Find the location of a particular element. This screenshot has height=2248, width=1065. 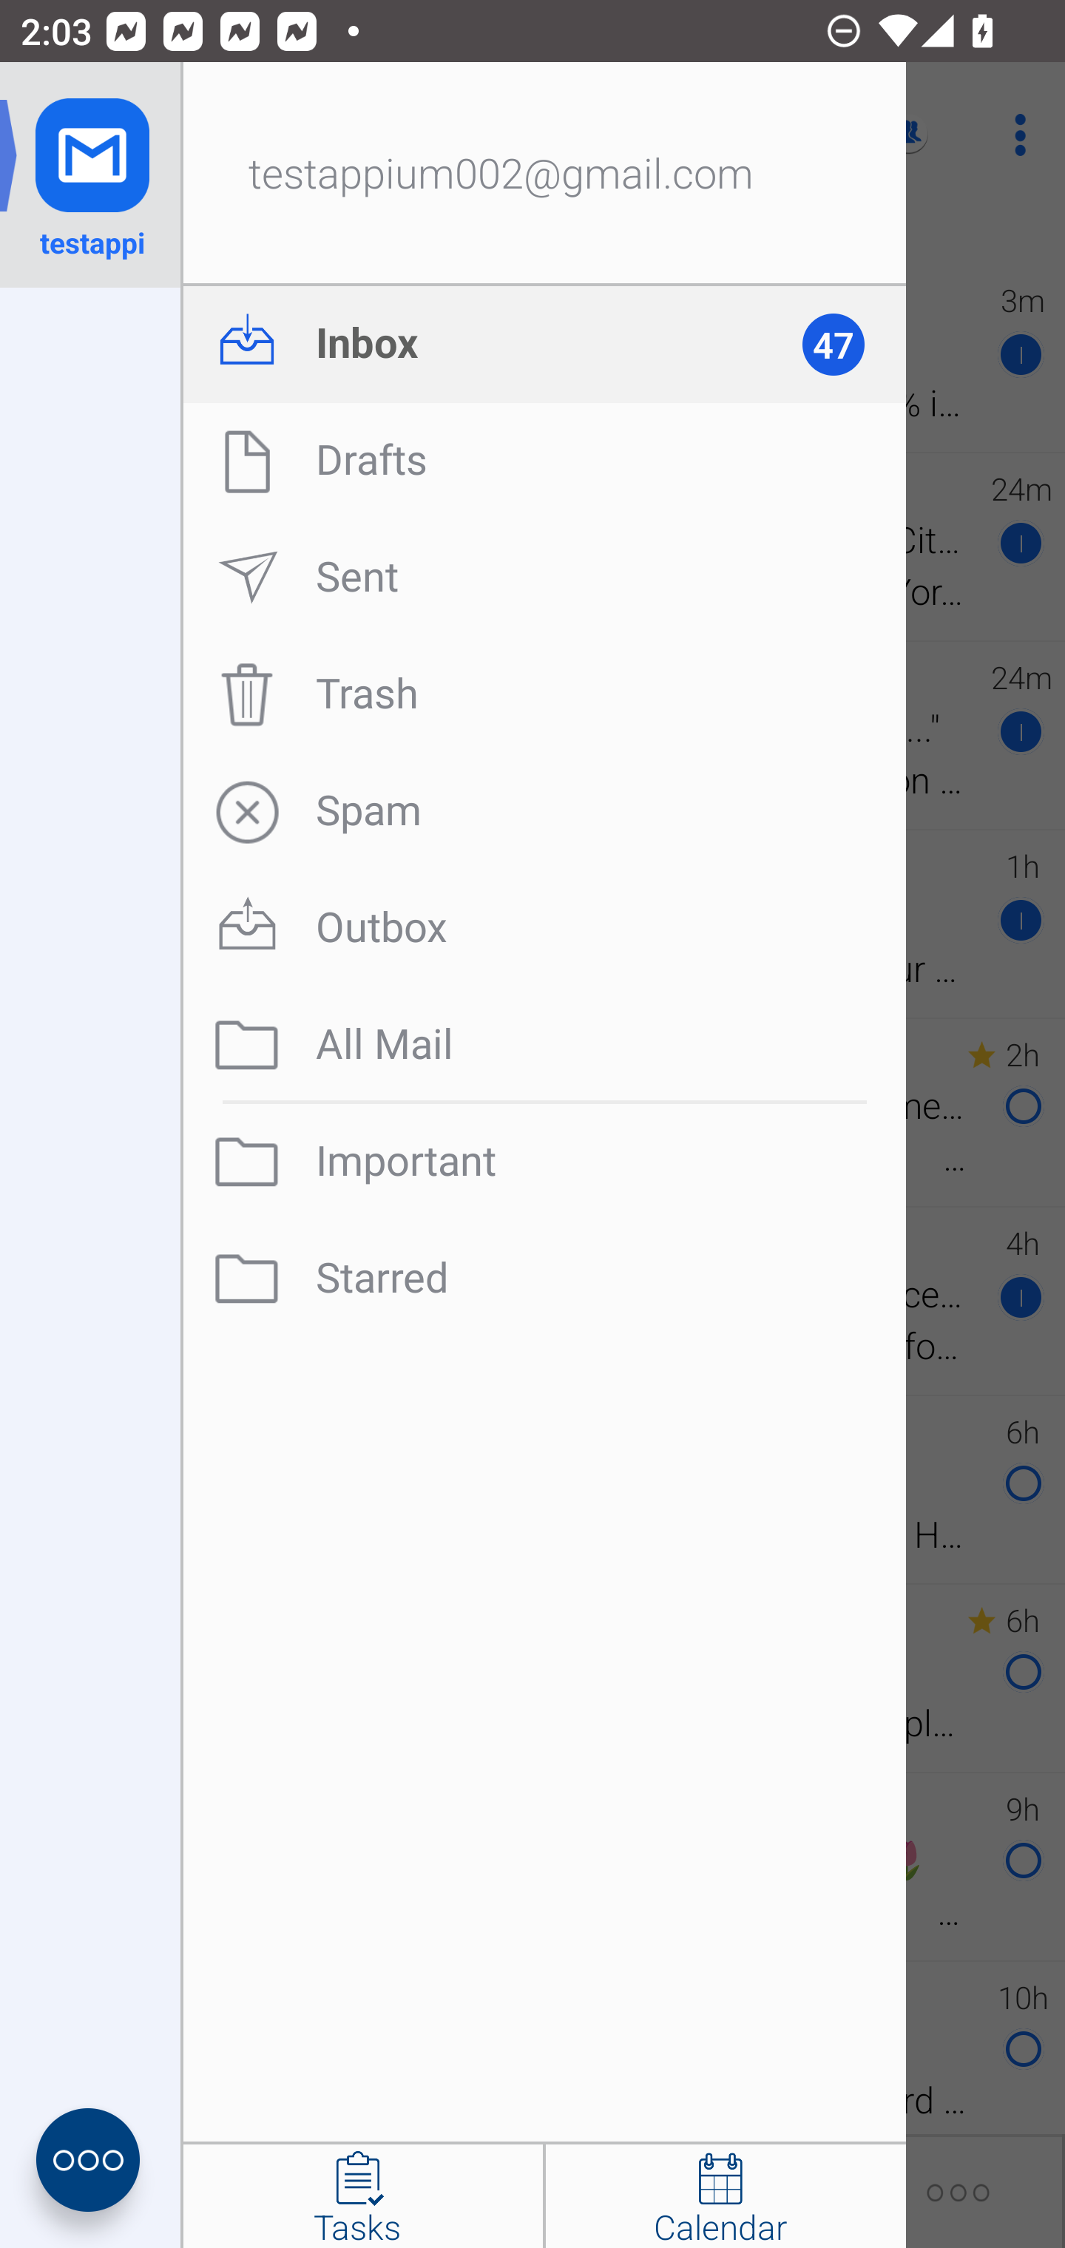

Drafts is located at coordinates (544, 461).